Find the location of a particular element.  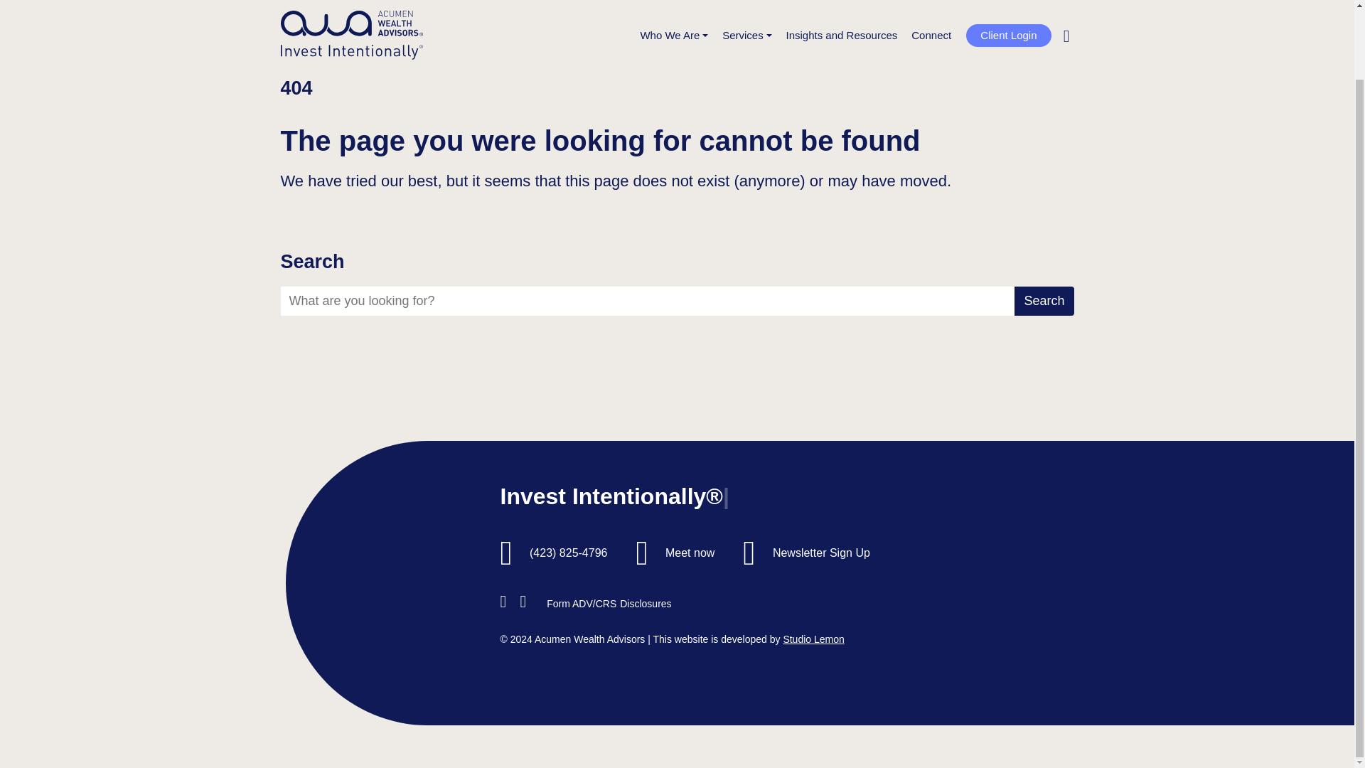

Search is located at coordinates (1044, 300).